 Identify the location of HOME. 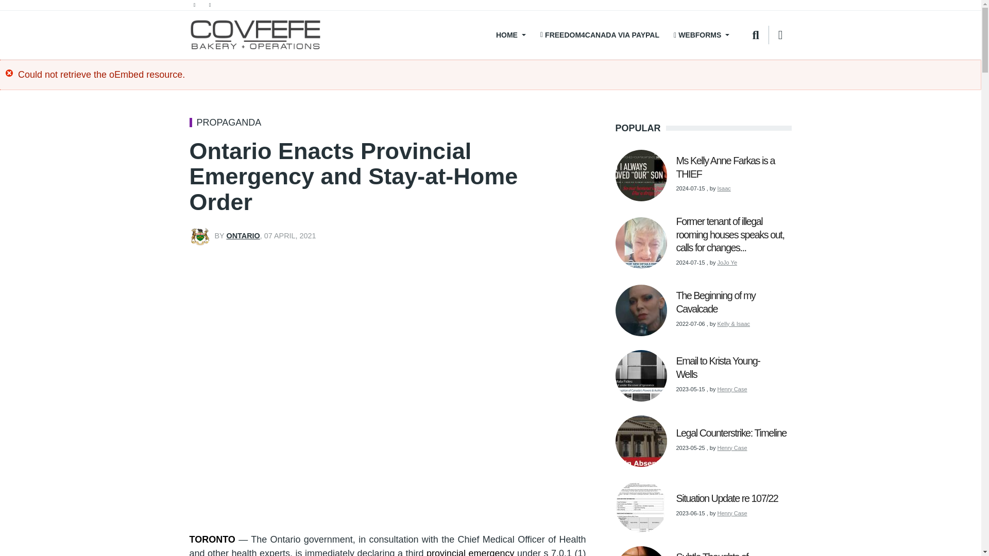
(509, 35).